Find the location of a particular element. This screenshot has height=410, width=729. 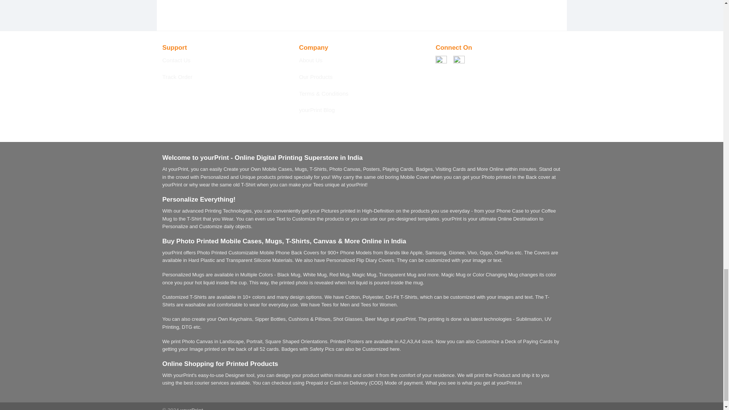

Our Products is located at coordinates (316, 77).